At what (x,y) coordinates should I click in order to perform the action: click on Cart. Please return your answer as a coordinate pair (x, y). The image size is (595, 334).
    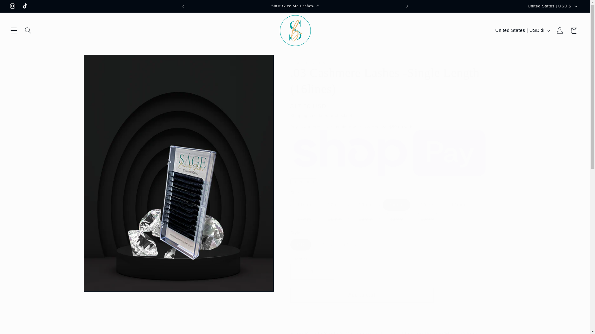
    Looking at the image, I should click on (574, 30).